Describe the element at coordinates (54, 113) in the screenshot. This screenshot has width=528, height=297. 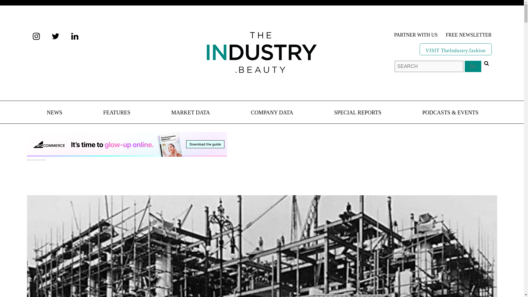
I see `NEWS` at that location.